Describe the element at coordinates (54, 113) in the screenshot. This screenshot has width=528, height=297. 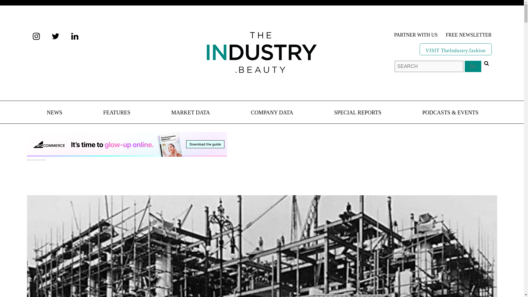
I see `NEWS` at that location.